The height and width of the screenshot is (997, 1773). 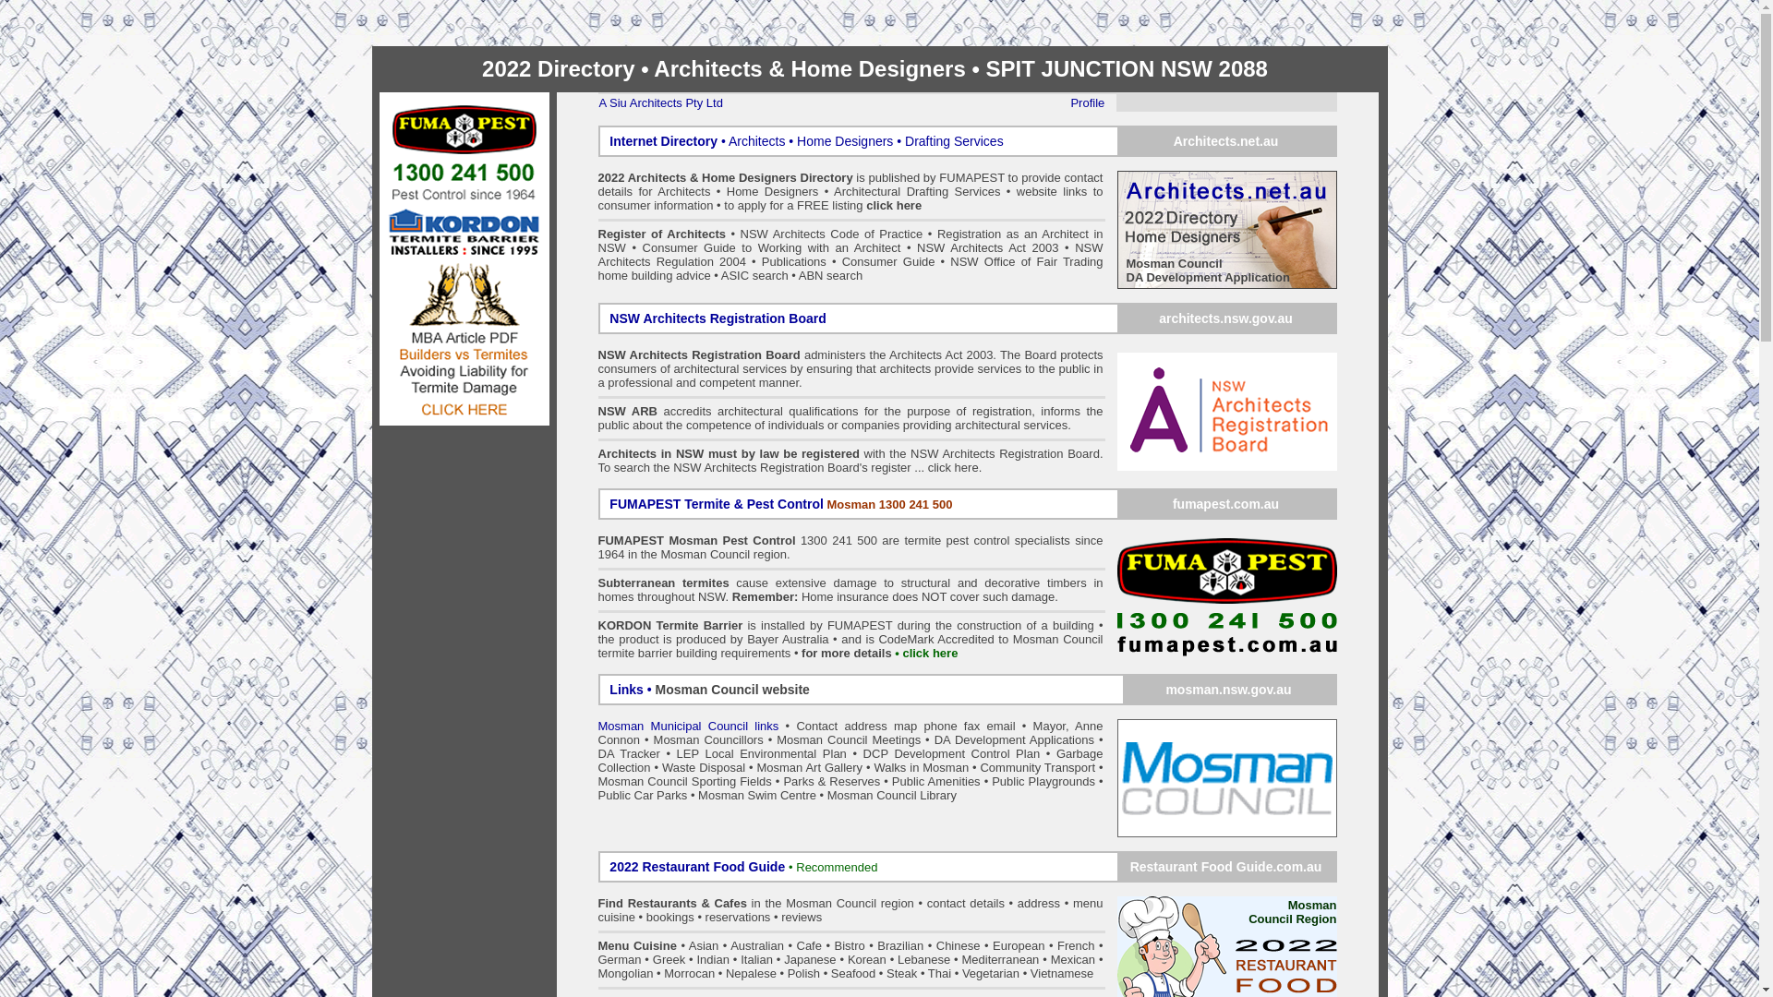 I want to click on click here, so click(x=953, y=467).